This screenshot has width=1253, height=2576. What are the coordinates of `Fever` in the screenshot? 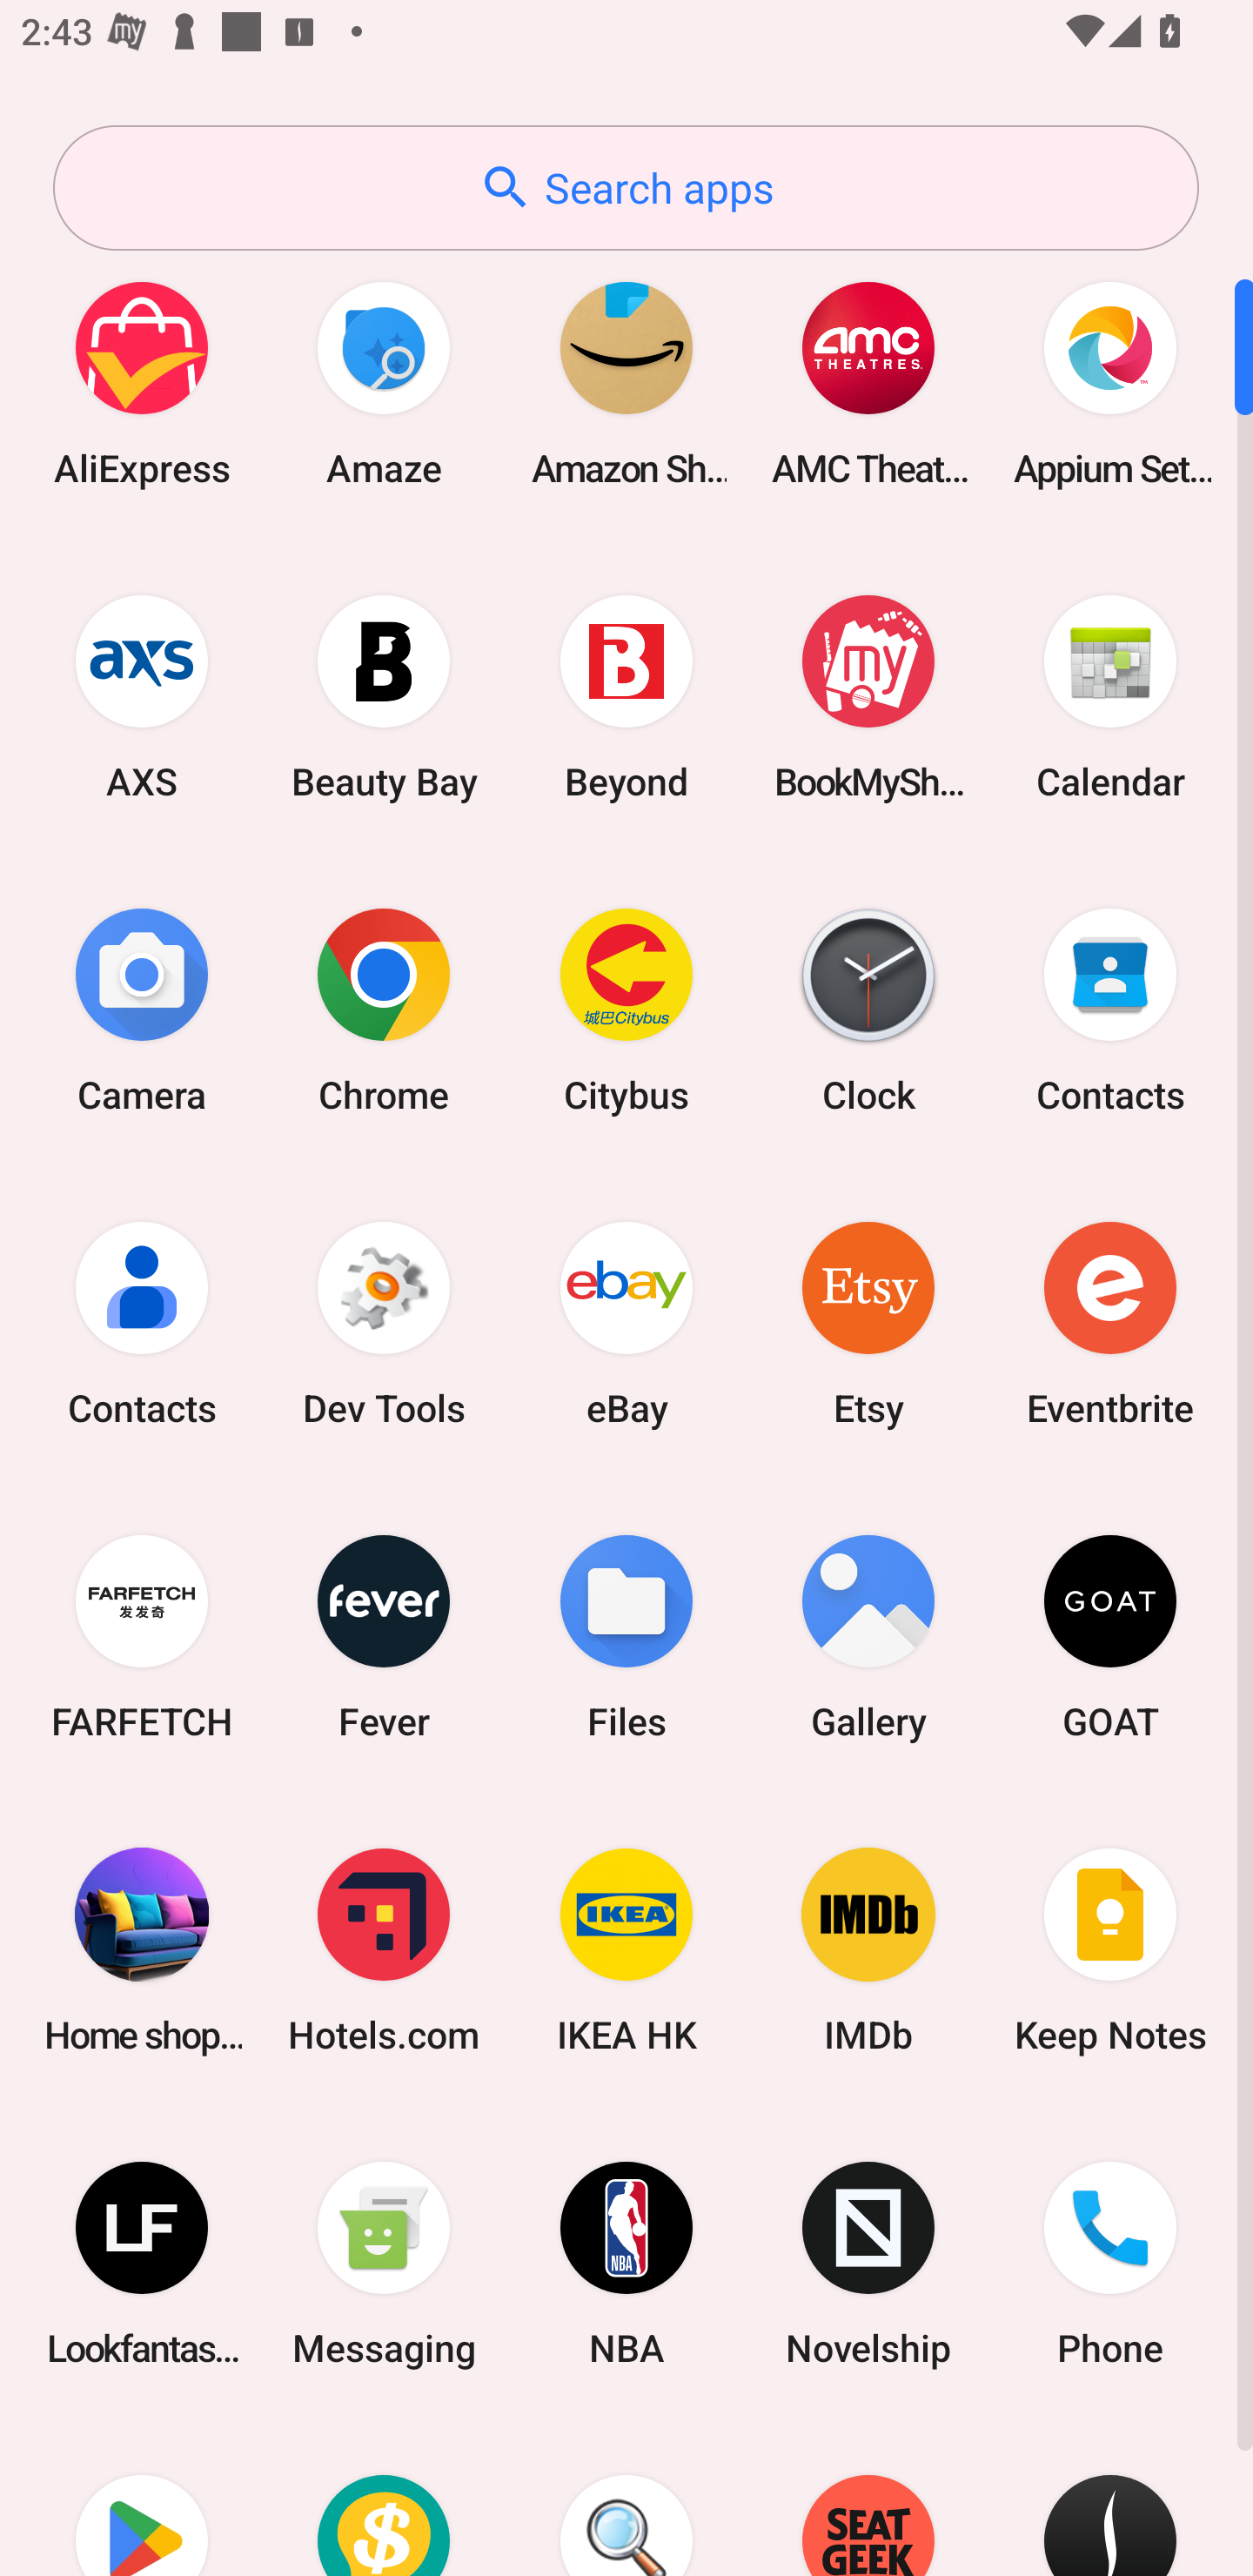 It's located at (384, 1636).